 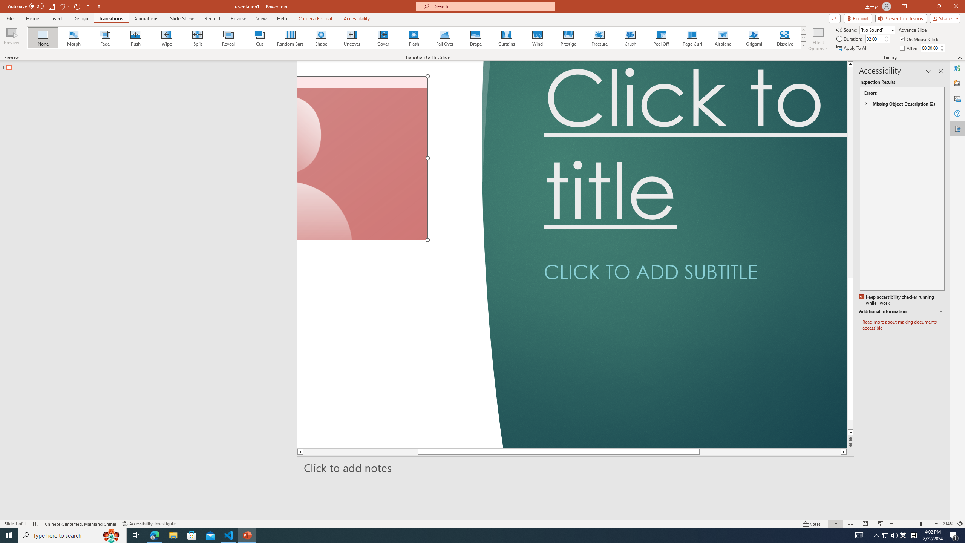 What do you see at coordinates (723, 38) in the screenshot?
I see `Airplane` at bounding box center [723, 38].